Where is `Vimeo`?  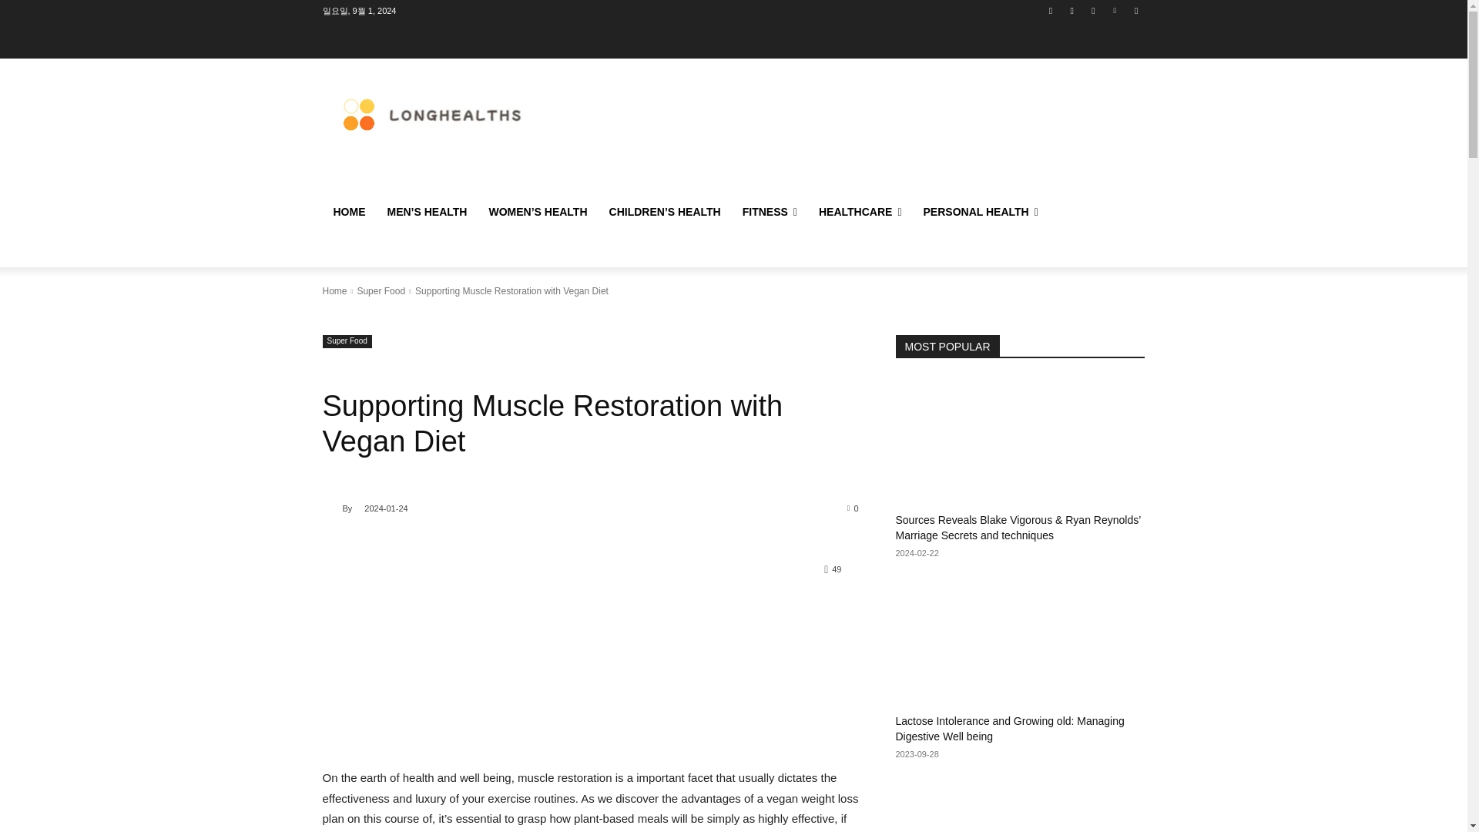 Vimeo is located at coordinates (1115, 10).